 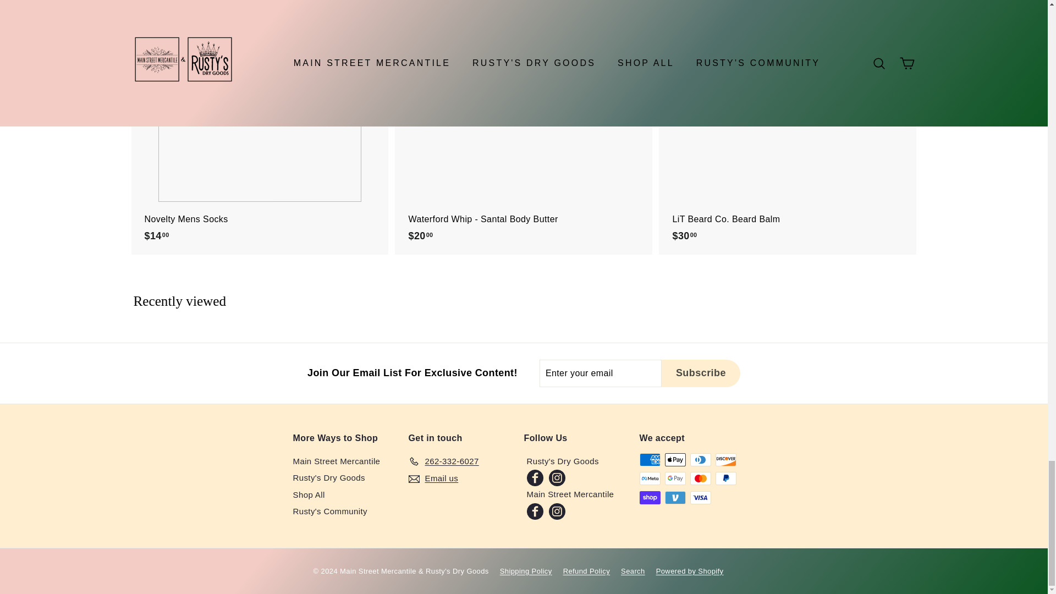 What do you see at coordinates (674, 460) in the screenshot?
I see `Apple Pay` at bounding box center [674, 460].